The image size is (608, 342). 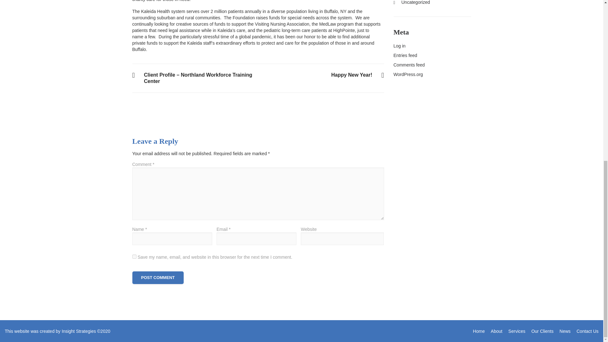 I want to click on News, so click(x=158, y=278).